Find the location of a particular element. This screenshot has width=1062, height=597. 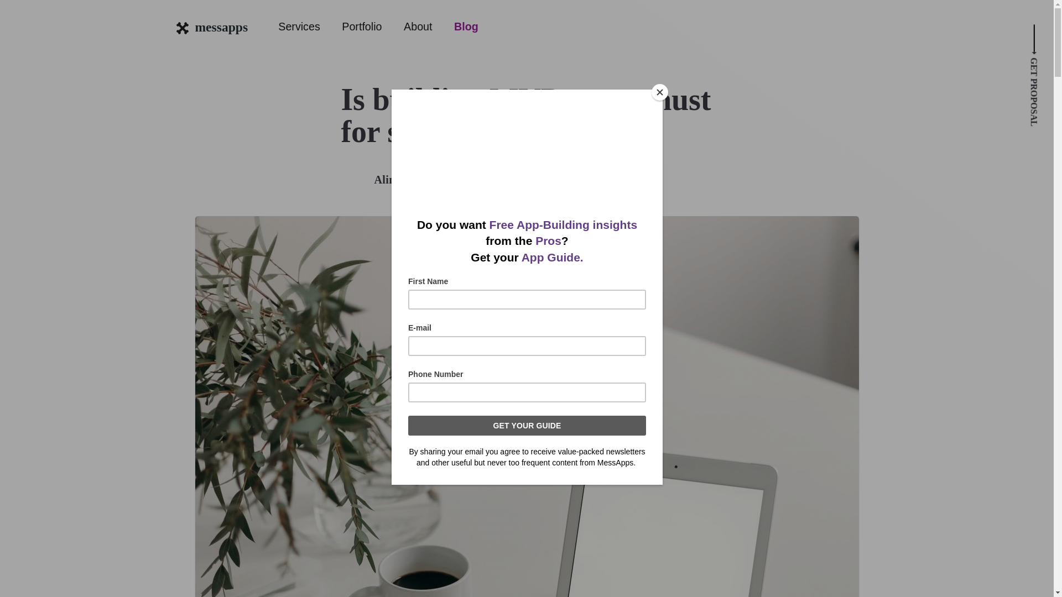

messapps is located at coordinates (212, 27).